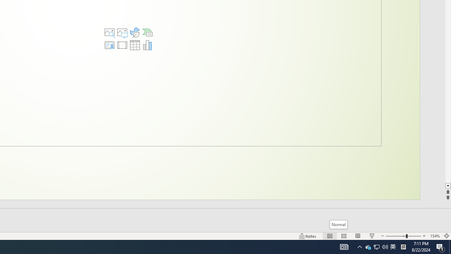  I want to click on Insert a SmartArt Graphic, so click(148, 32).